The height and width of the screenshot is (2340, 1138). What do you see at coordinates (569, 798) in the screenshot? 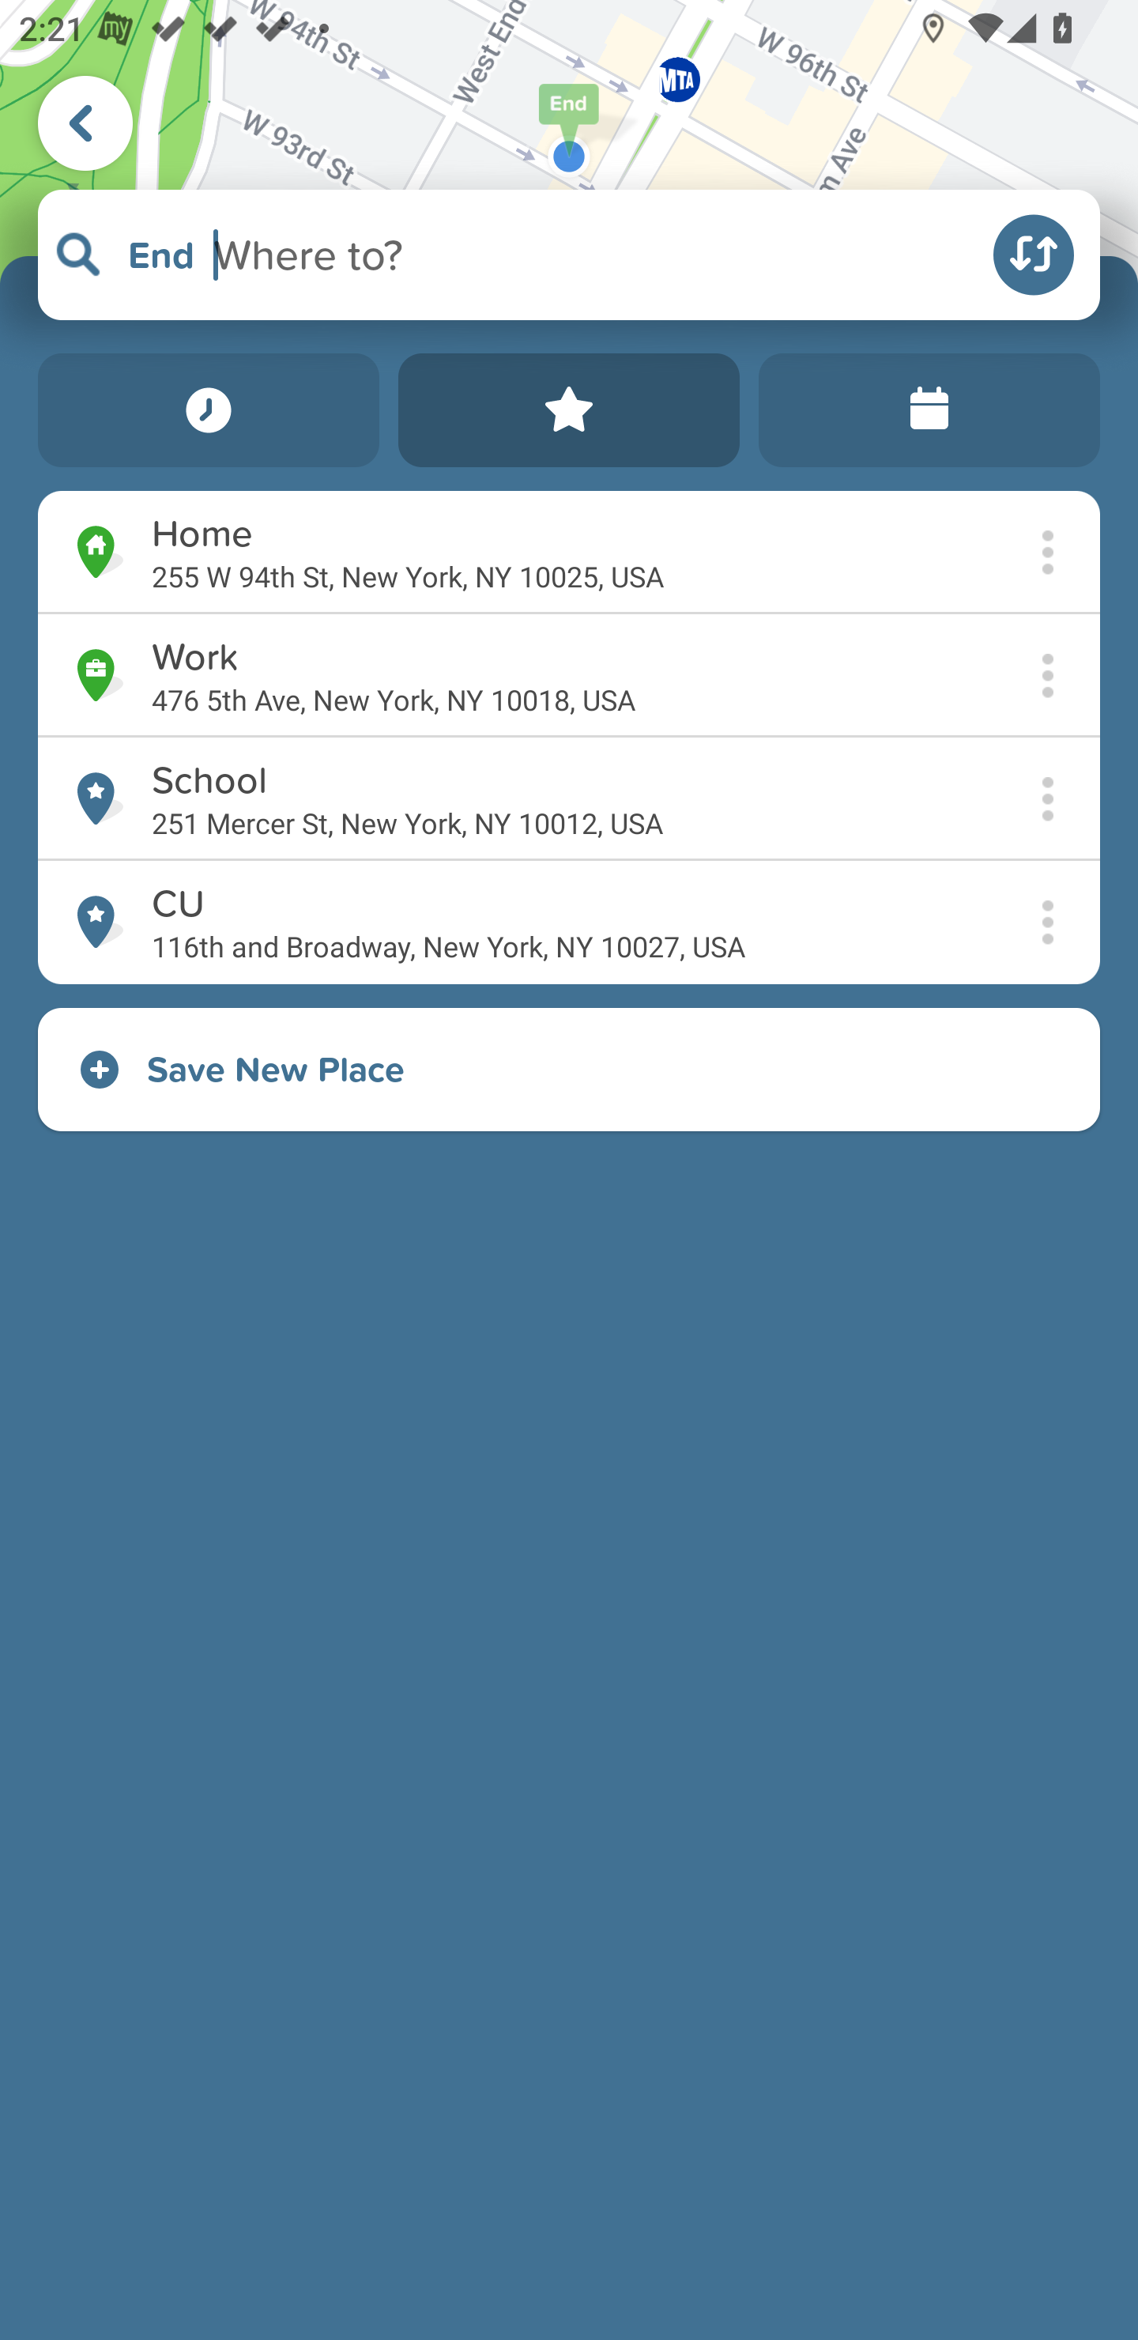
I see `School 251 Mercer St, New York, NY 10012, USA` at bounding box center [569, 798].